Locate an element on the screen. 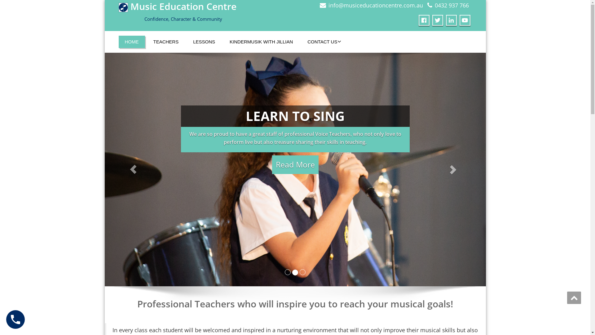  CONTACT US is located at coordinates (322, 42).